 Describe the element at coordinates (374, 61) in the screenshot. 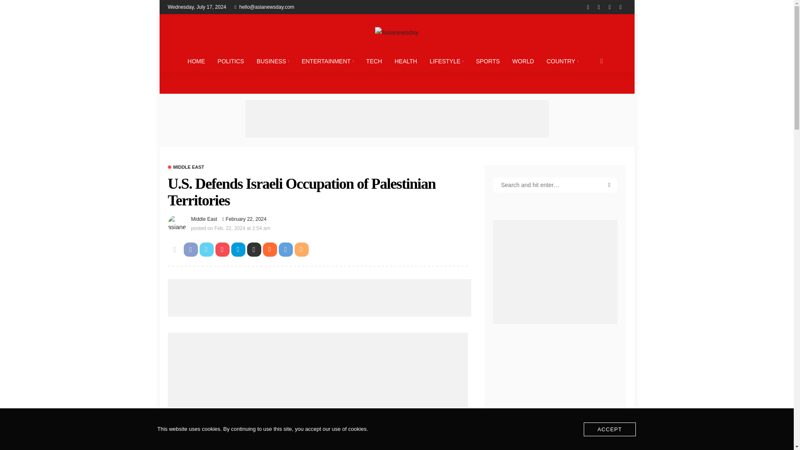

I see `TECH` at that location.